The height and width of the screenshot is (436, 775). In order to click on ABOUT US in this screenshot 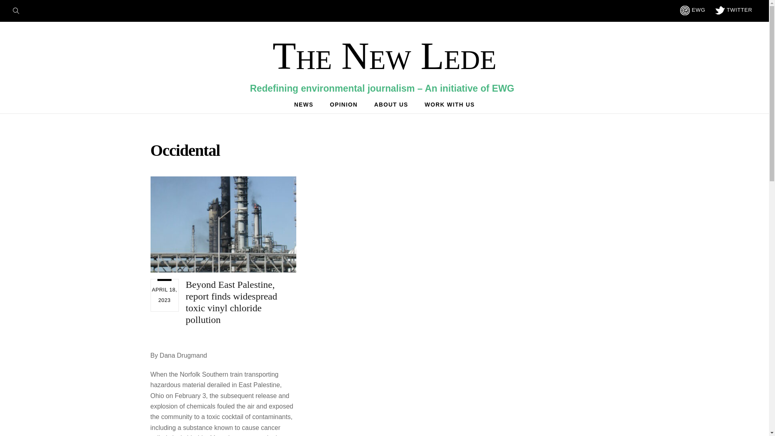, I will do `click(384, 56)`.